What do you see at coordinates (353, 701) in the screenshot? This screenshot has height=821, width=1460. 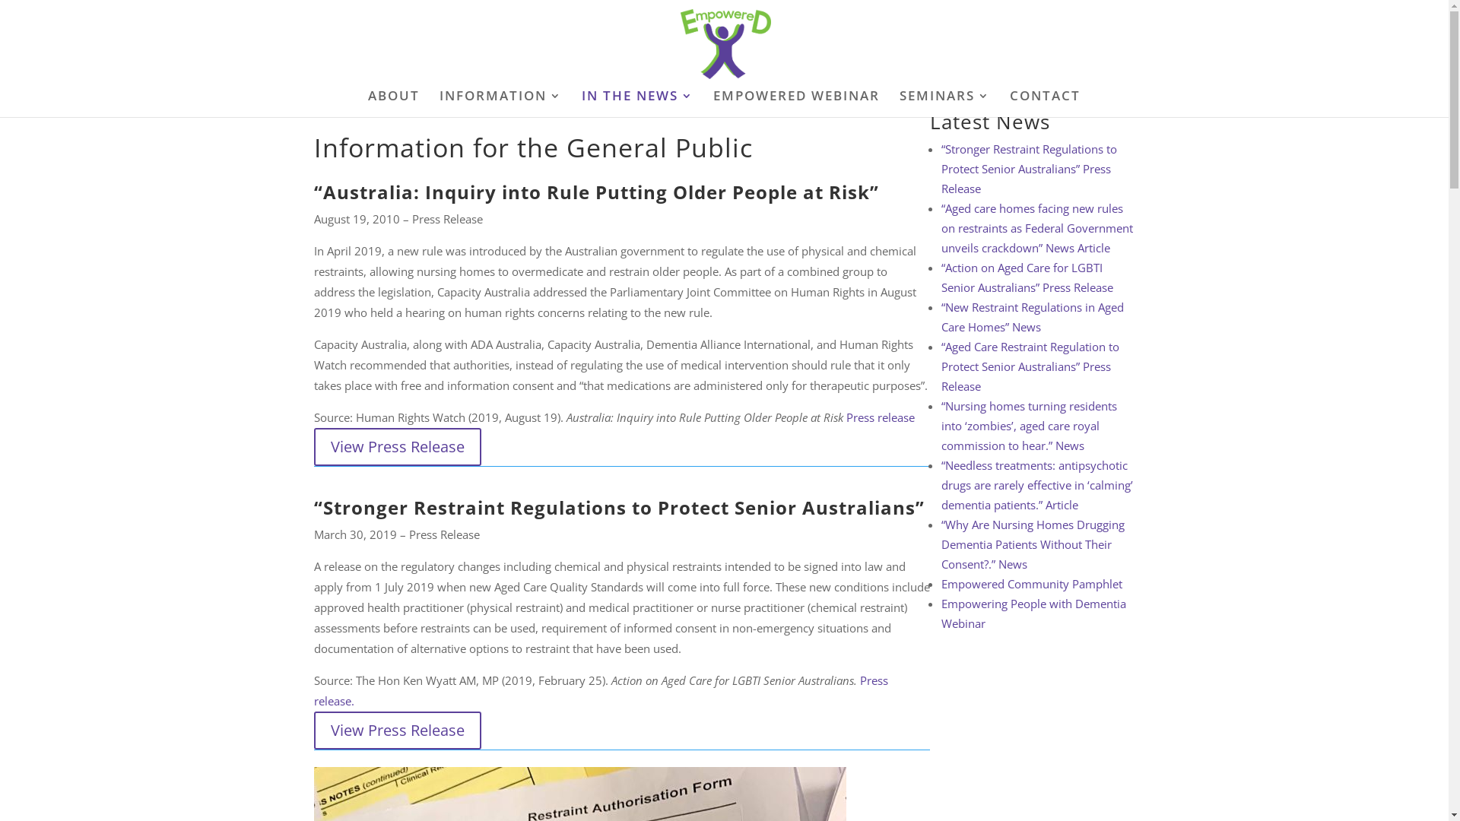 I see `.` at bounding box center [353, 701].